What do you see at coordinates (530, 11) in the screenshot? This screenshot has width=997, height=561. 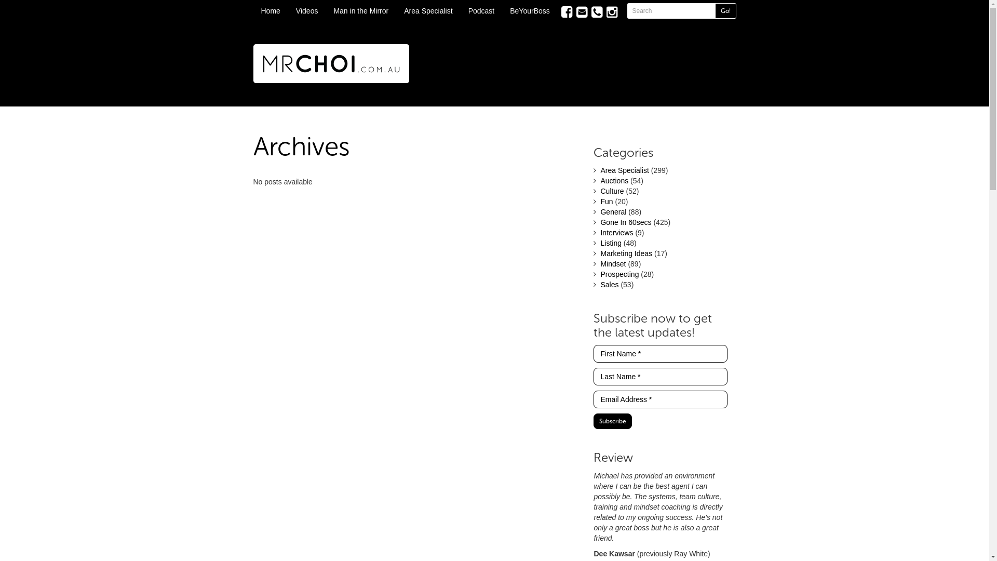 I see `BeYourBoss` at bounding box center [530, 11].